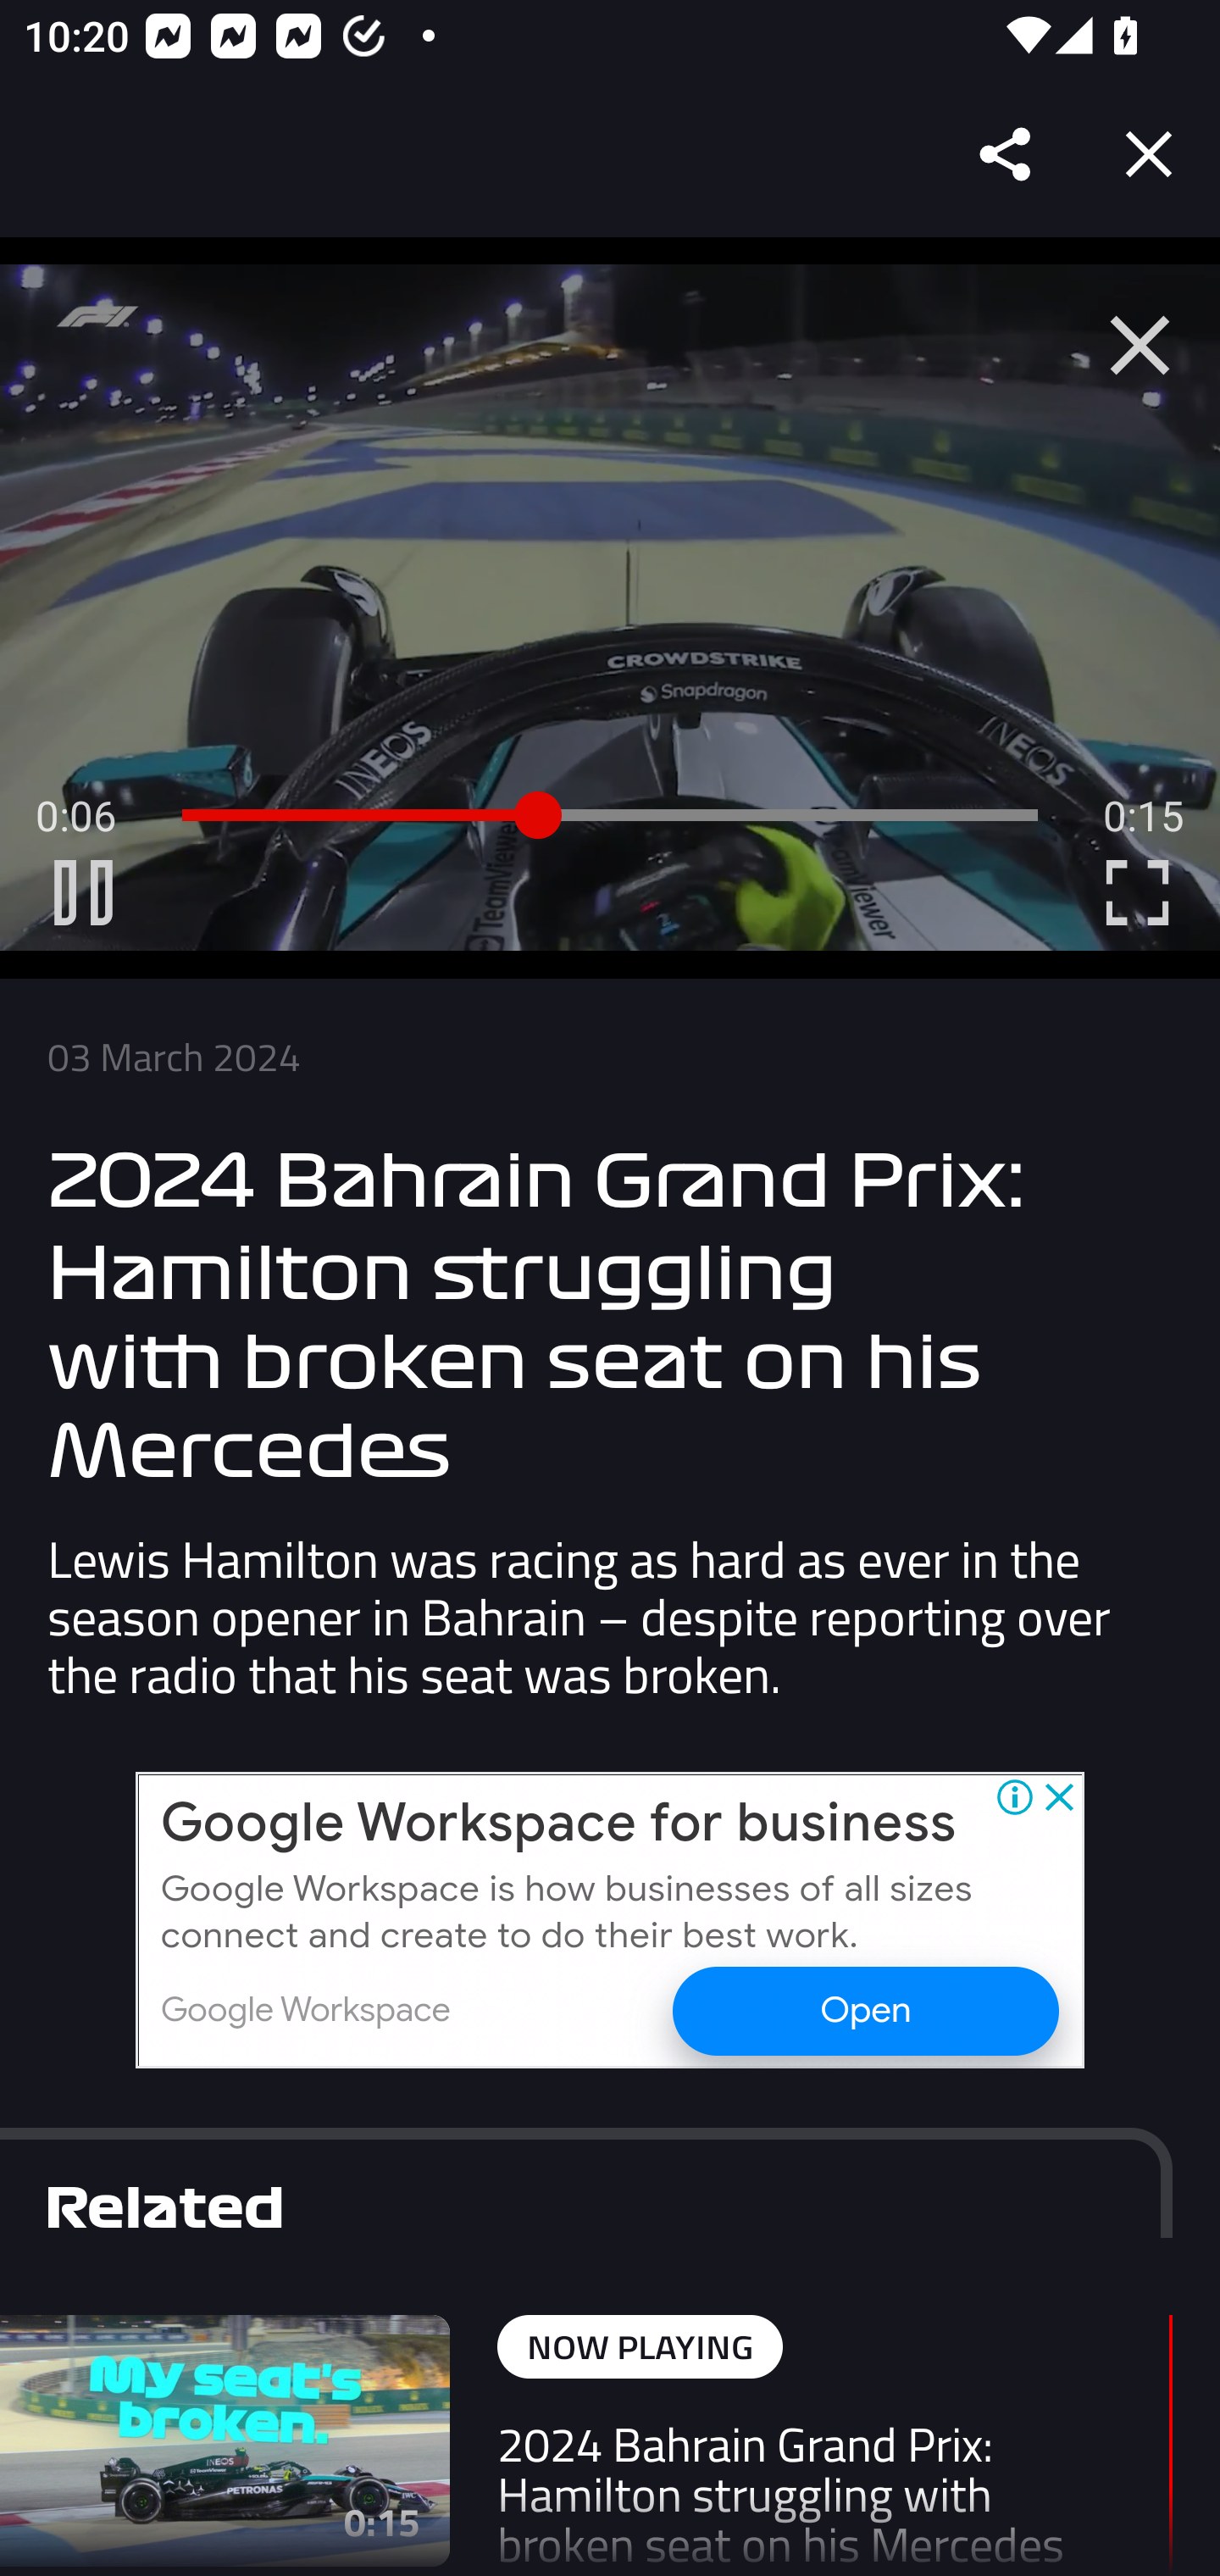  What do you see at coordinates (306, 2010) in the screenshot?
I see `Google Workspace` at bounding box center [306, 2010].